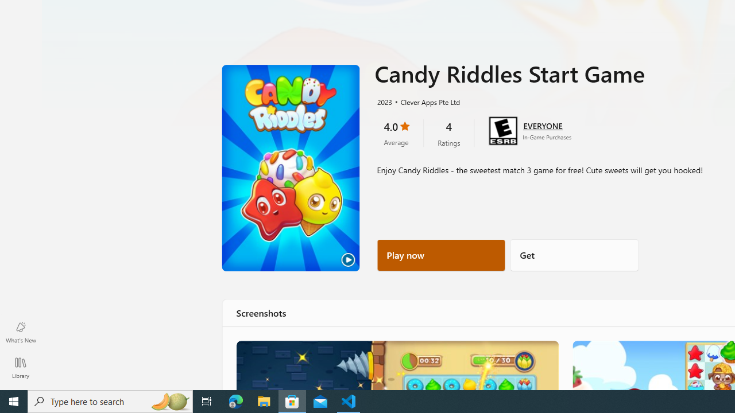 Image resolution: width=735 pixels, height=413 pixels. I want to click on Play now, so click(441, 255).